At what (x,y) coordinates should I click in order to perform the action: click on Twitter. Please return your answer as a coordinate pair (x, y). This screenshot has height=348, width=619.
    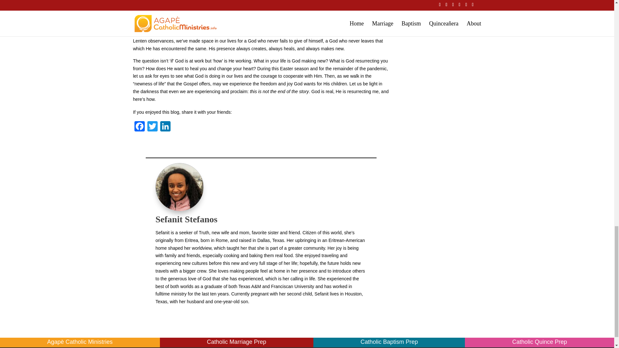
    Looking at the image, I should click on (152, 127).